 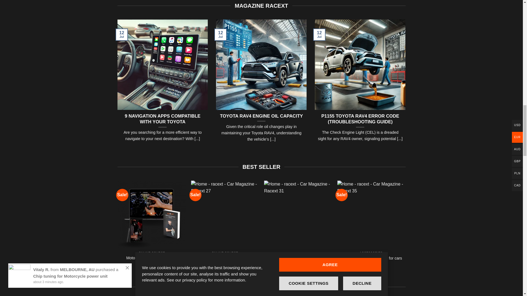 What do you see at coordinates (152, 260) in the screenshot?
I see `Motorcycle mechanic training course` at bounding box center [152, 260].